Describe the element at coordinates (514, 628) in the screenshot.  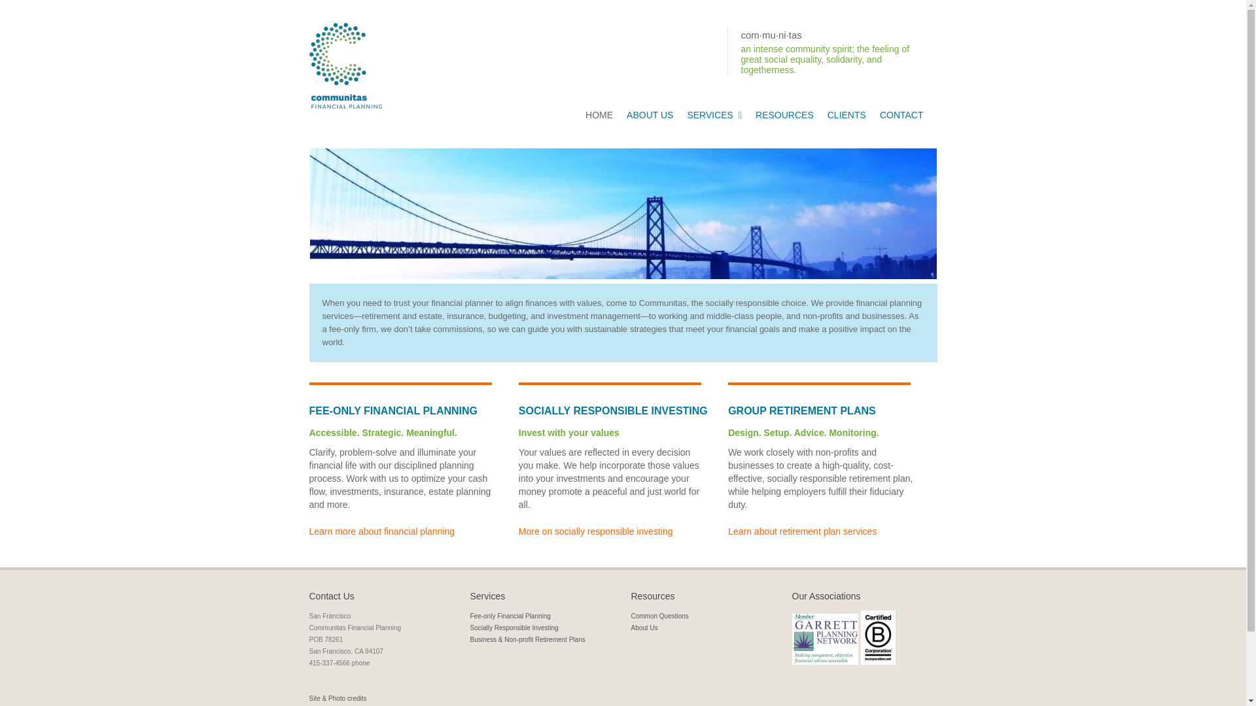
I see `Socially Responsible Investing` at that location.